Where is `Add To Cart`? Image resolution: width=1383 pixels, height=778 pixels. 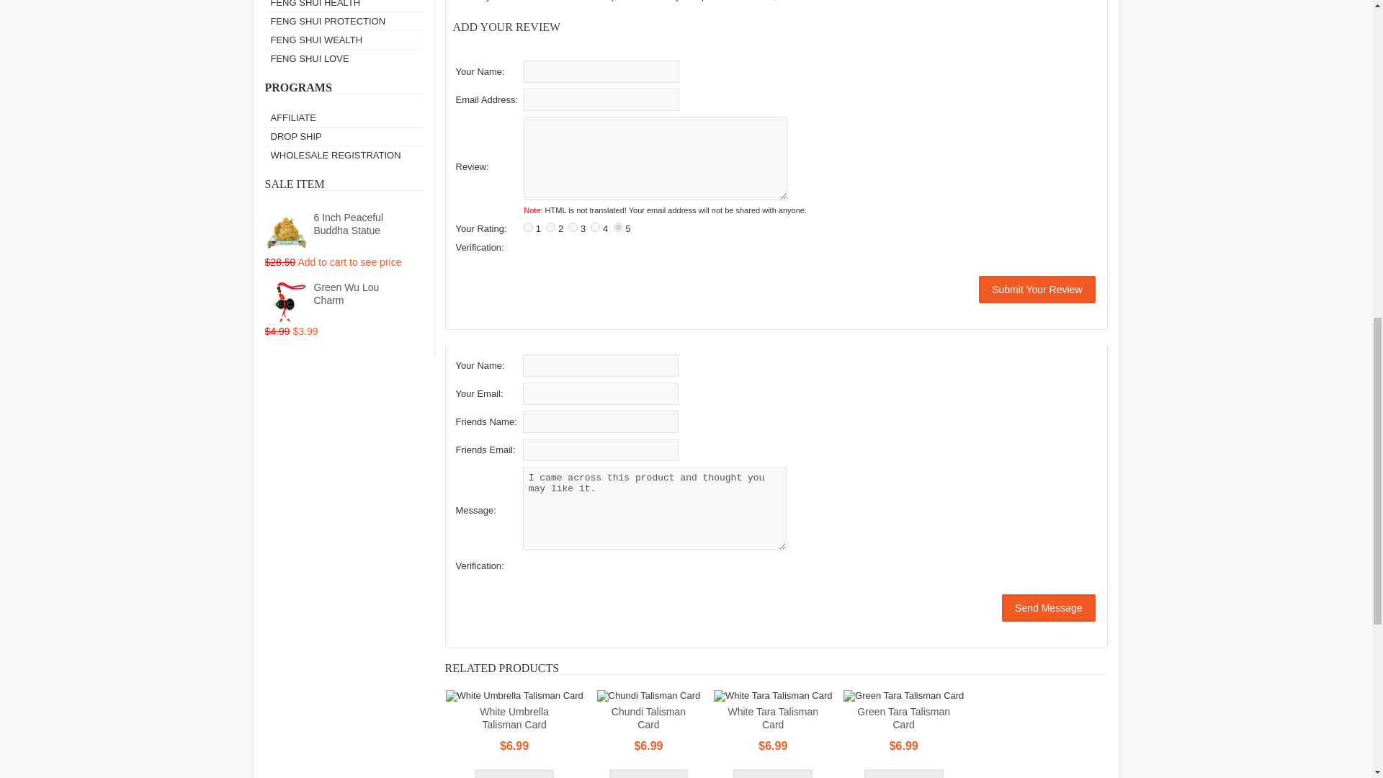
Add To Cart is located at coordinates (514, 774).